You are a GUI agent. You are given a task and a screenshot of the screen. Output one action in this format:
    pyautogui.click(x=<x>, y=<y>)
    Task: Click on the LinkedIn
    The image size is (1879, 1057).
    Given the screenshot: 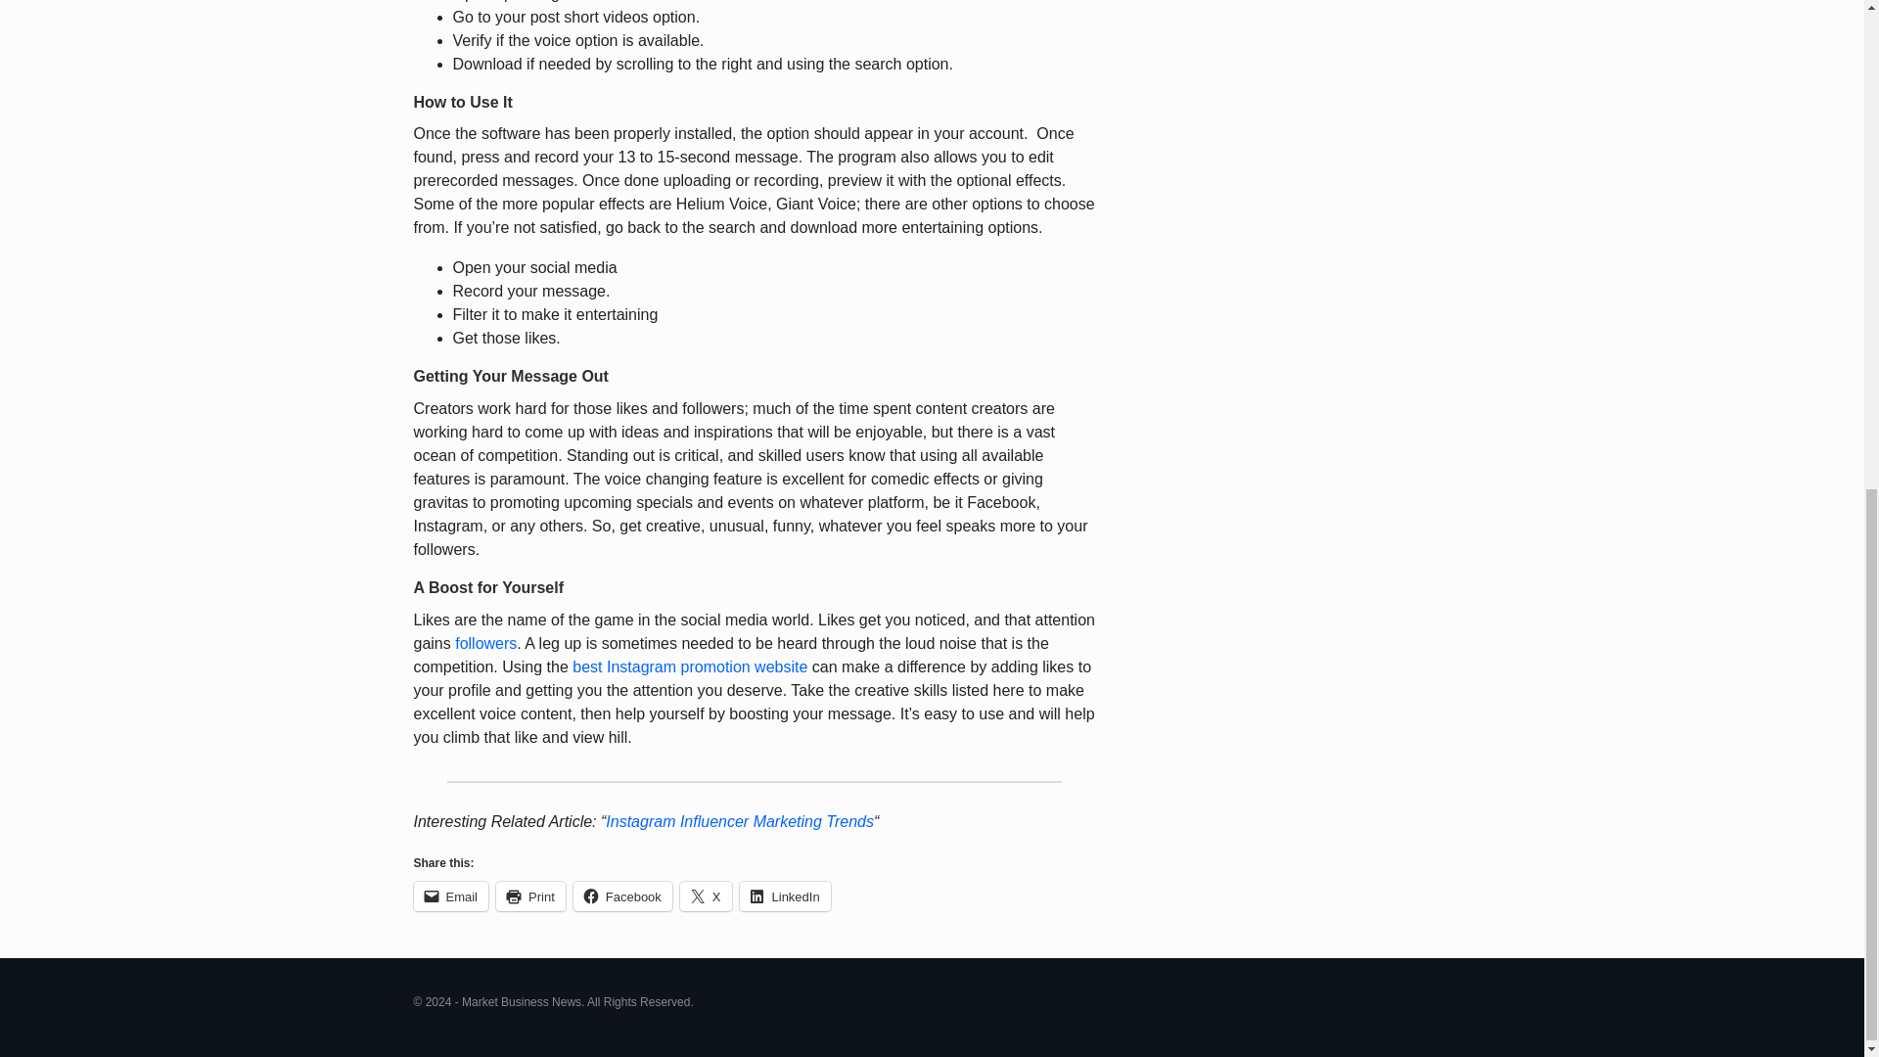 What is the action you would take?
    pyautogui.click(x=785, y=896)
    